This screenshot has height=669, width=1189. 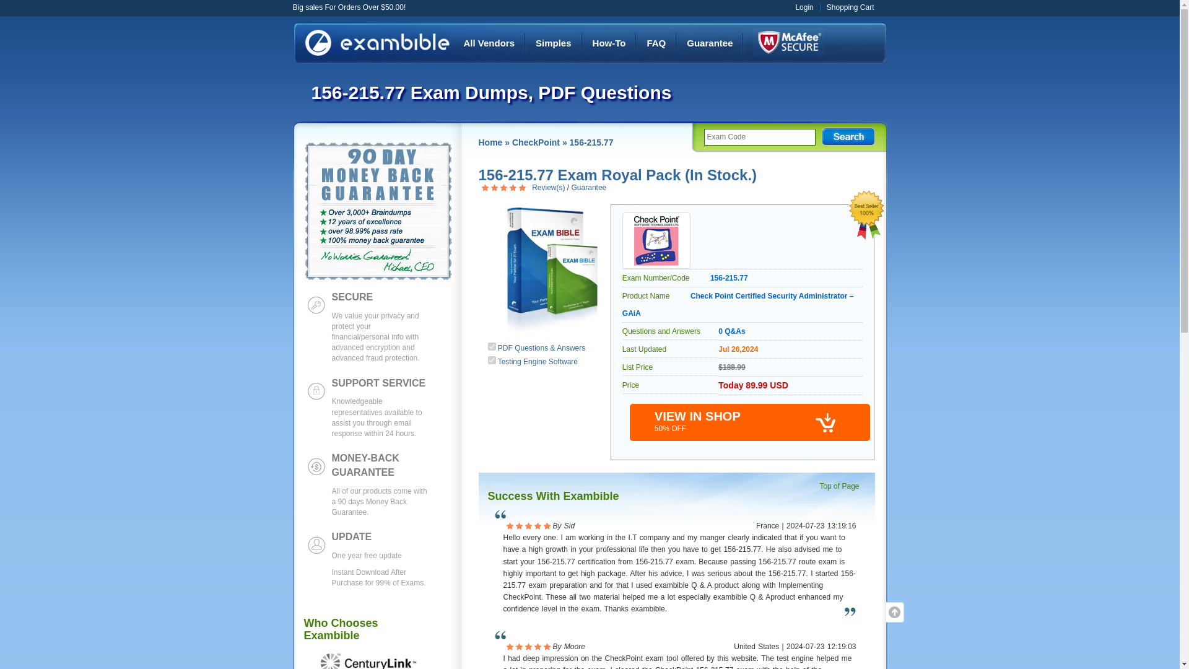 What do you see at coordinates (554, 43) in the screenshot?
I see `Simples` at bounding box center [554, 43].